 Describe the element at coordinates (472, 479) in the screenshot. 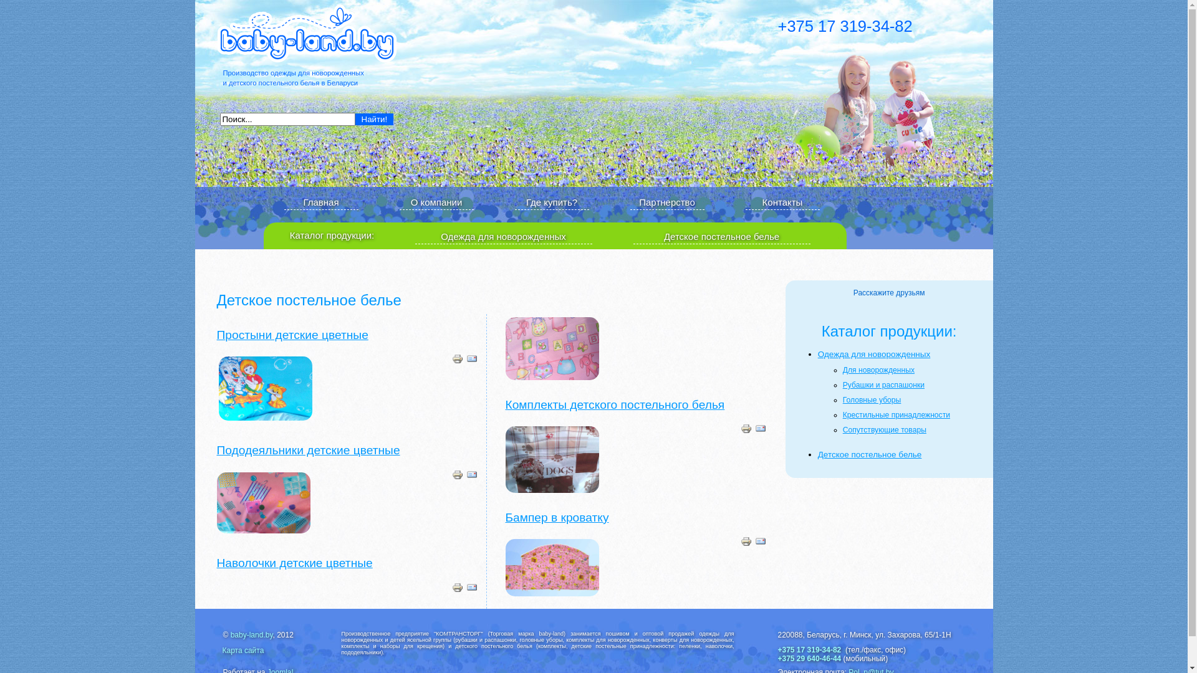

I see `E-mail` at that location.